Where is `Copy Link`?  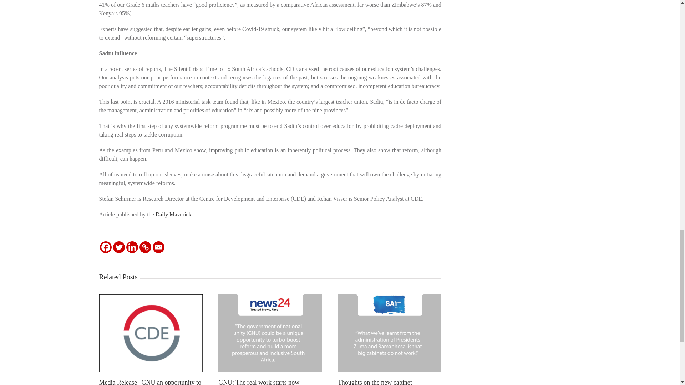
Copy Link is located at coordinates (145, 247).